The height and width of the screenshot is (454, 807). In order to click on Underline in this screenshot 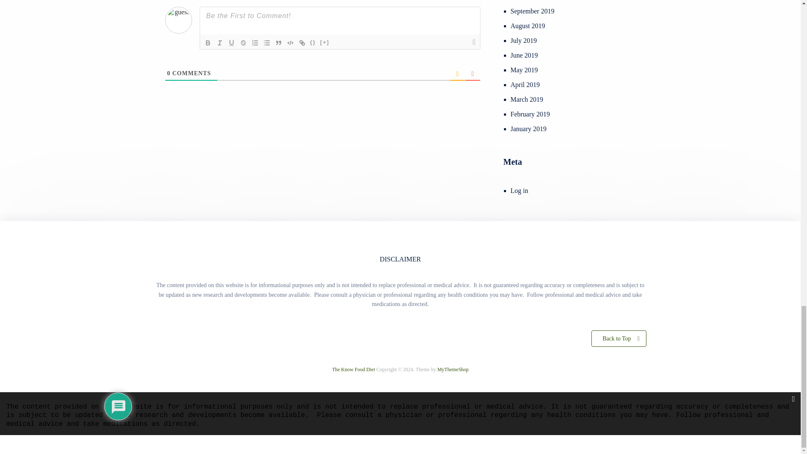, I will do `click(231, 43)`.